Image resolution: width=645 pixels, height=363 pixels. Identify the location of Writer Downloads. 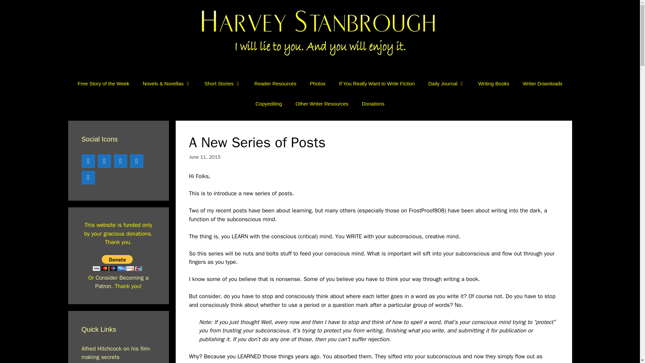
(542, 83).